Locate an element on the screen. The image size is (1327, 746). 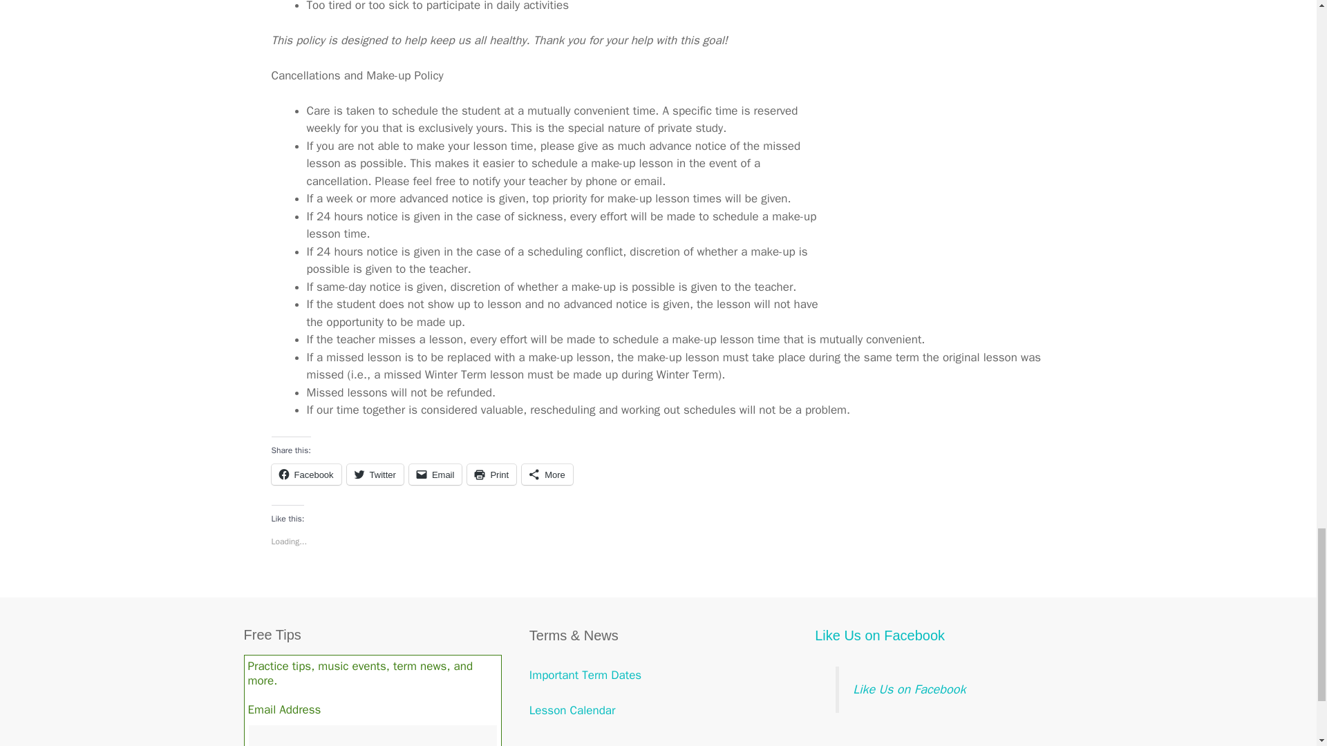
Click to email a link to a friend is located at coordinates (435, 474).